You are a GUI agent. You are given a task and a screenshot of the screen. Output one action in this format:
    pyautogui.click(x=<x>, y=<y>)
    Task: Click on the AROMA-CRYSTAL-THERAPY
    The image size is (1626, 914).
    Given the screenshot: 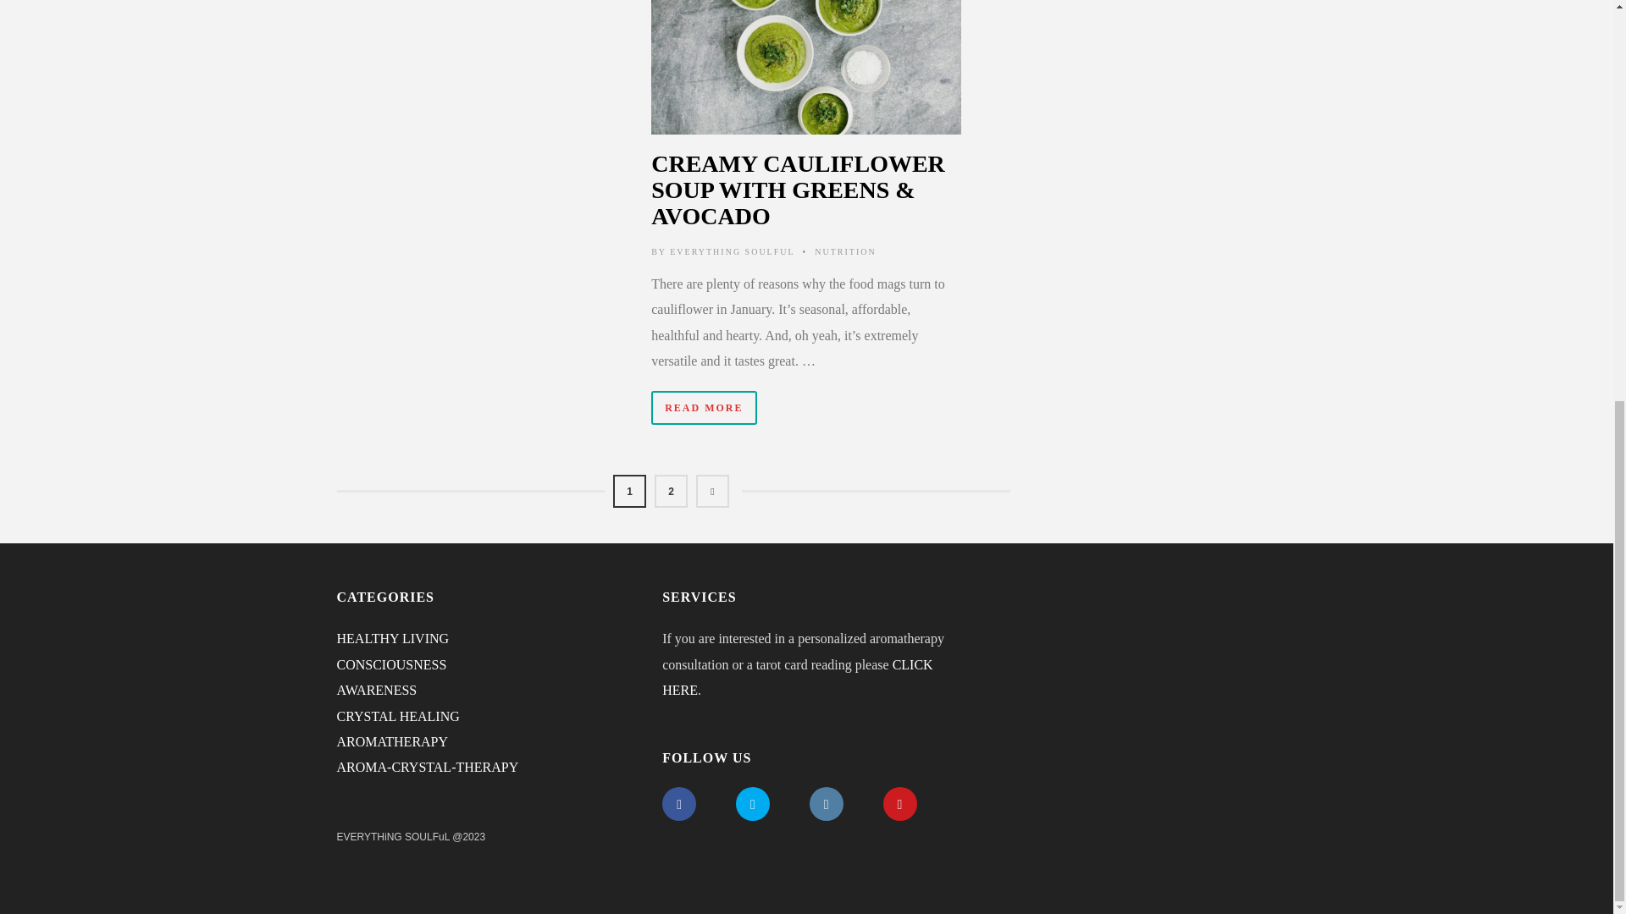 What is the action you would take?
    pyautogui.click(x=427, y=767)
    